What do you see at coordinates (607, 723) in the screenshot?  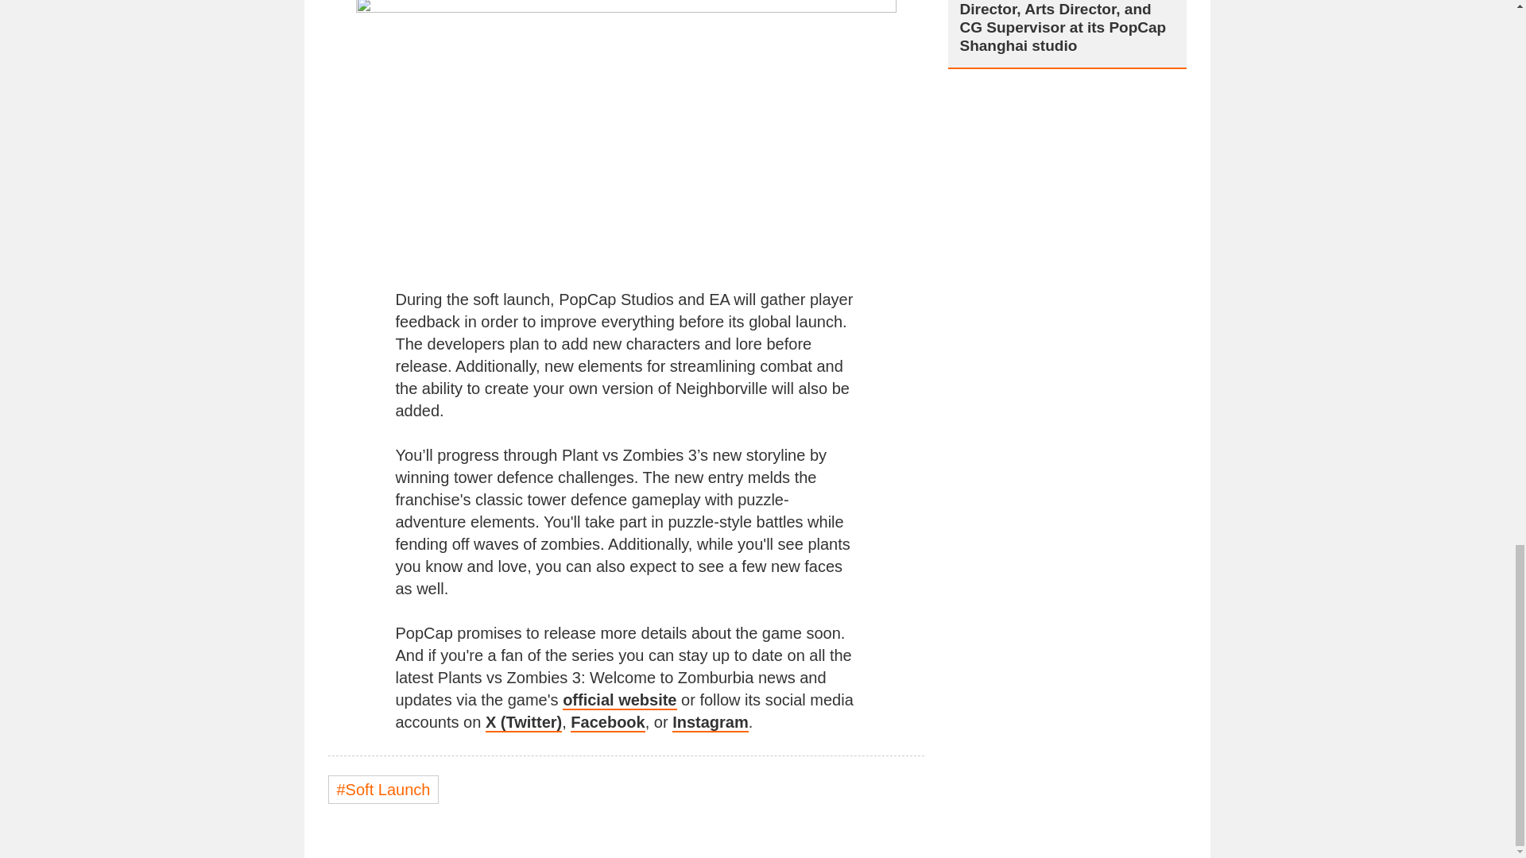 I see `Facebook` at bounding box center [607, 723].